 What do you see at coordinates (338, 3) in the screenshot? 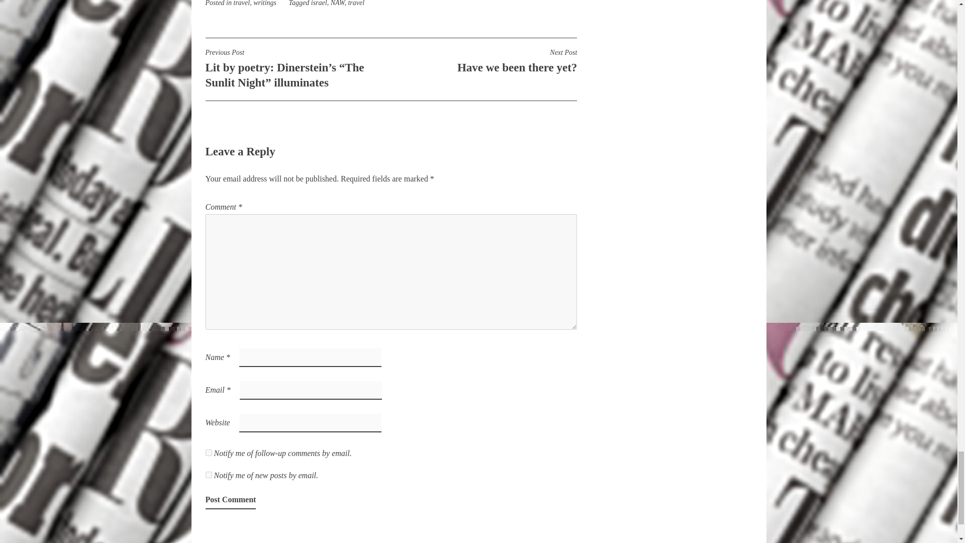
I see `NAW` at bounding box center [338, 3].